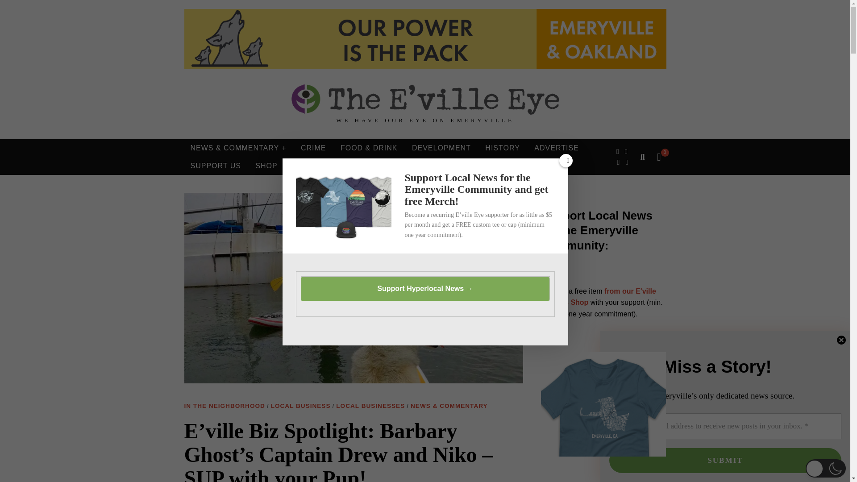  Describe the element at coordinates (425, 39) in the screenshot. I see `NOCCS Leaderboard` at that location.